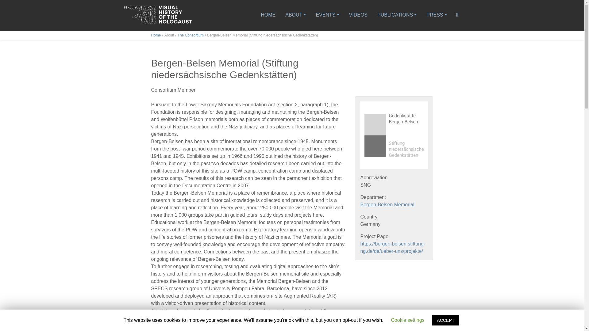 The width and height of the screenshot is (589, 331). I want to click on Publications, so click(397, 15).